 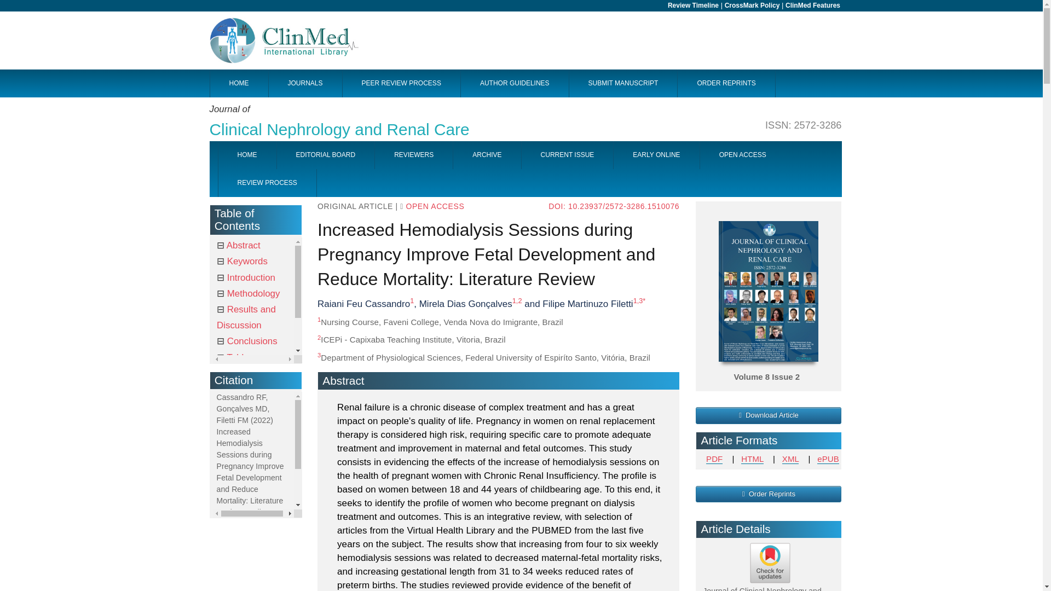 I want to click on CrossMark Policy, so click(x=752, y=5).